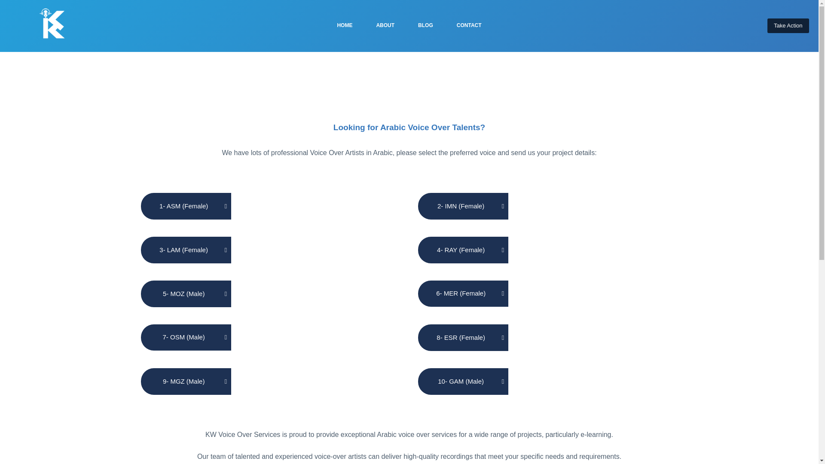 The width and height of the screenshot is (825, 464). Describe the element at coordinates (345, 26) in the screenshot. I see `HOME` at that location.